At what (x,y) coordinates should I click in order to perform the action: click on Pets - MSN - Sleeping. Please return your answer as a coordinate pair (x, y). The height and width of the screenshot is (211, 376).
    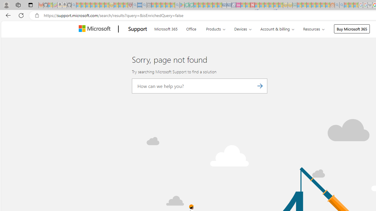
    Looking at the image, I should click on (168, 5).